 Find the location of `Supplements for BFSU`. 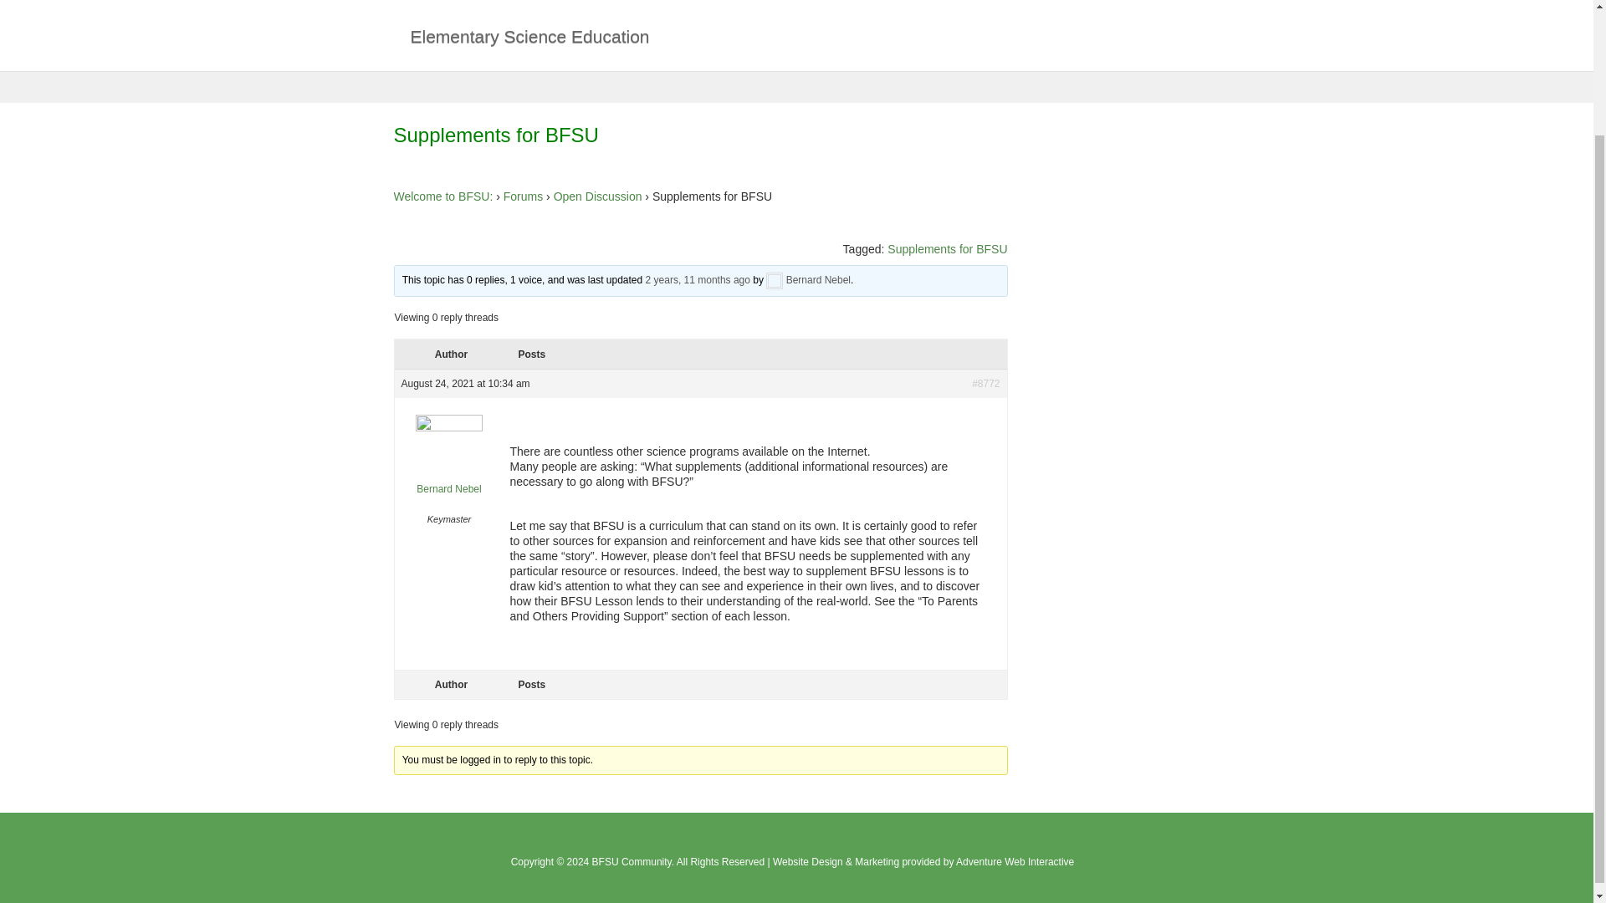

Supplements for BFSU is located at coordinates (947, 249).